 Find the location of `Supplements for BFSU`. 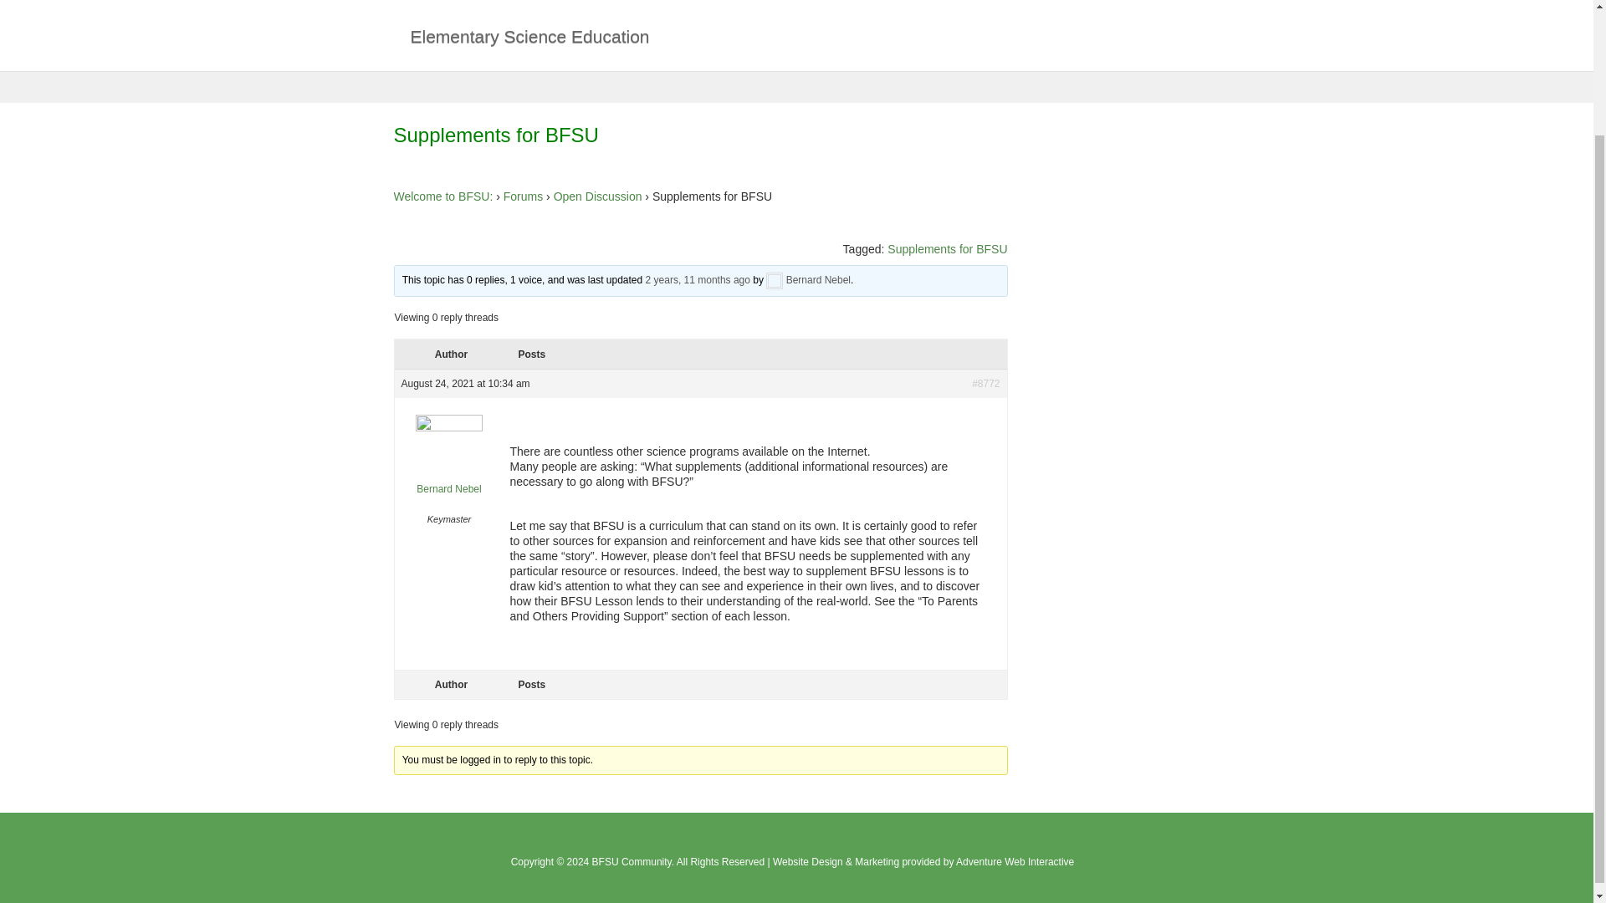

Supplements for BFSU is located at coordinates (947, 249).